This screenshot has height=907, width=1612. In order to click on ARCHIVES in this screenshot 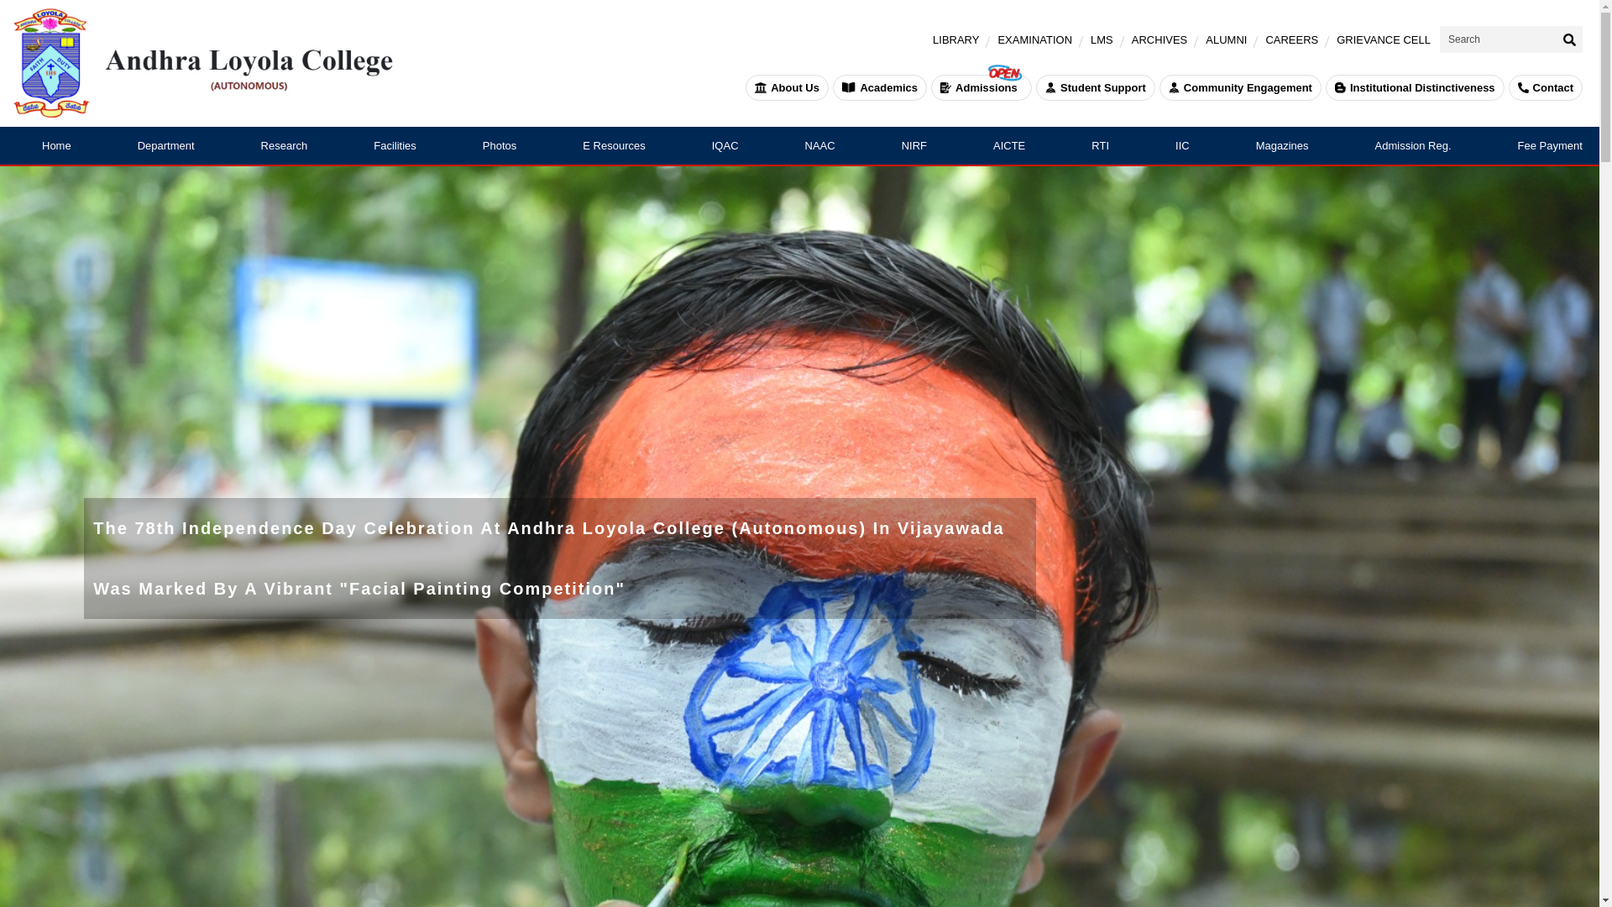, I will do `click(1159, 39)`.